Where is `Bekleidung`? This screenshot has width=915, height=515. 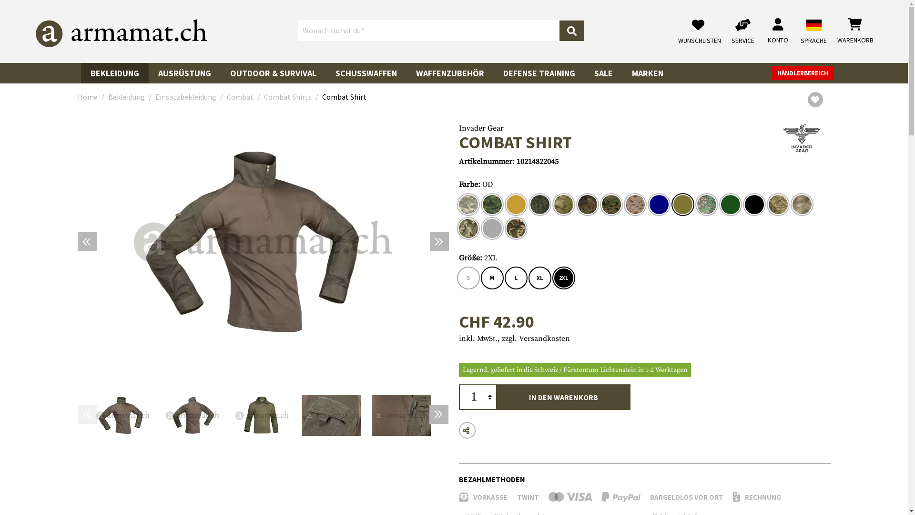
Bekleidung is located at coordinates (126, 97).